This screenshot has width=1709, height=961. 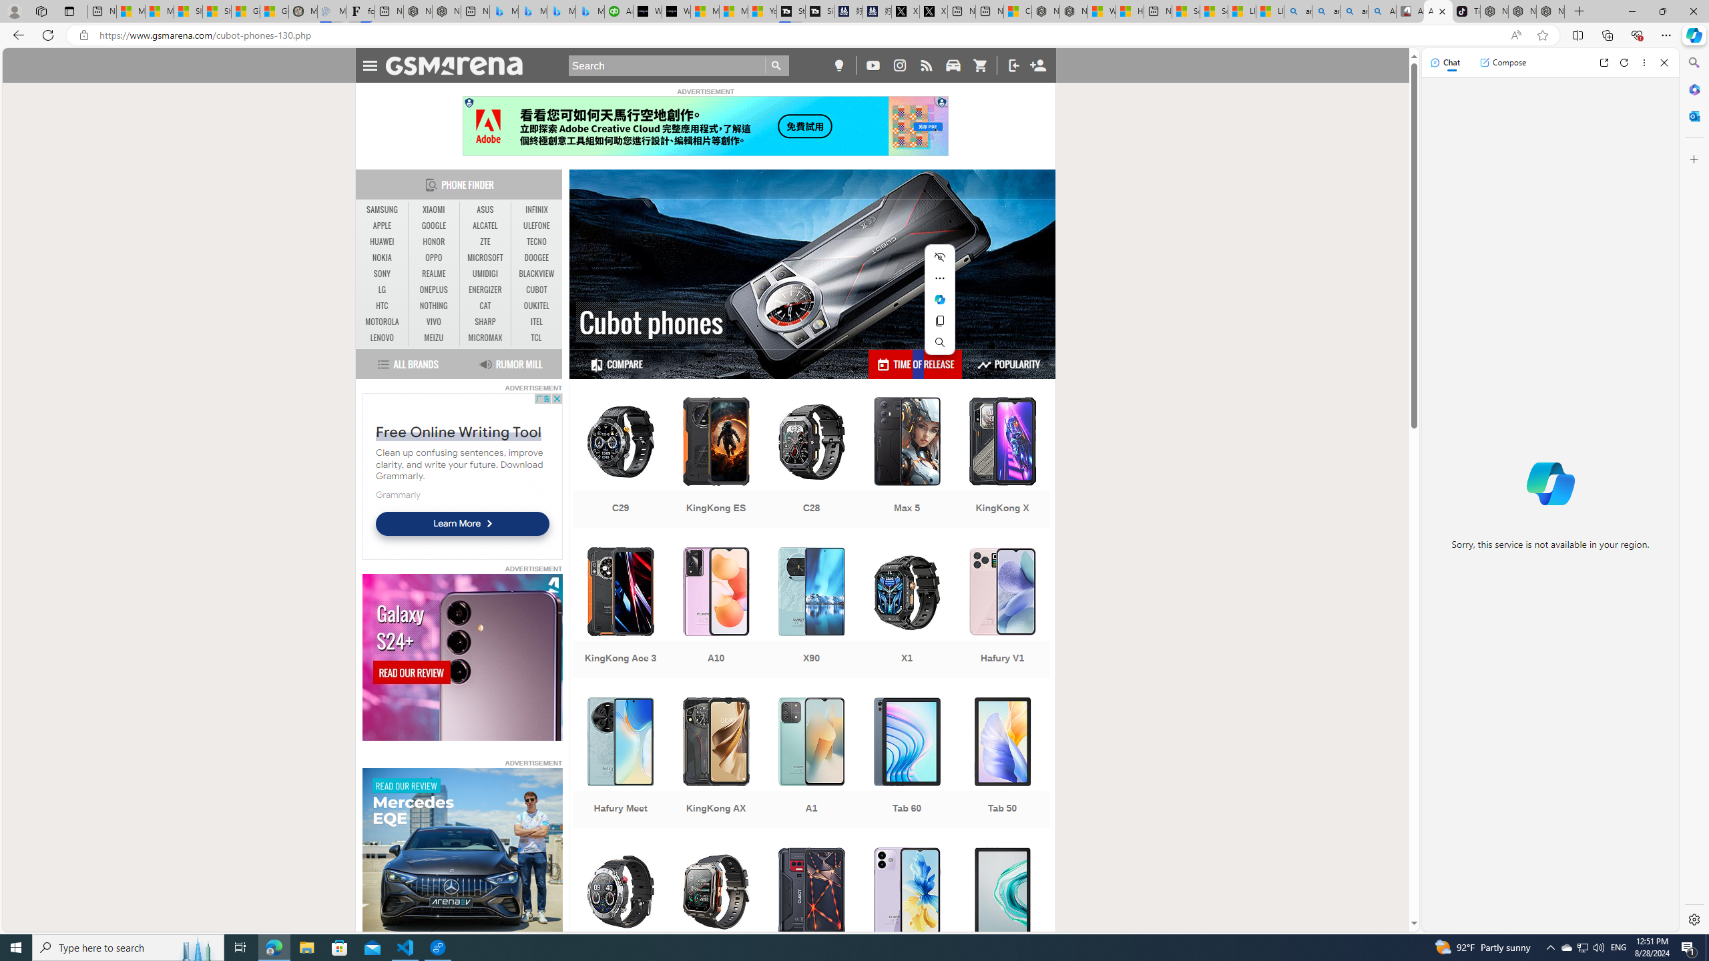 What do you see at coordinates (434, 210) in the screenshot?
I see `XIAOMI` at bounding box center [434, 210].